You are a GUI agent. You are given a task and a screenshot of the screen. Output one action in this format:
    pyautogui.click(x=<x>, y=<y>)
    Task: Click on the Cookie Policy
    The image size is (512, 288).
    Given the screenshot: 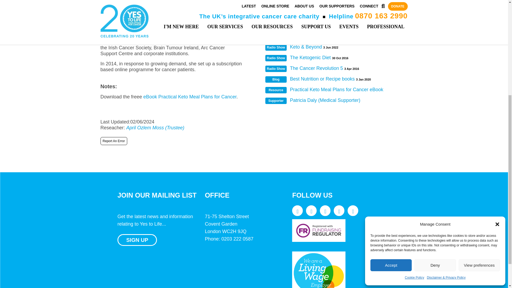 What is the action you would take?
    pyautogui.click(x=414, y=122)
    